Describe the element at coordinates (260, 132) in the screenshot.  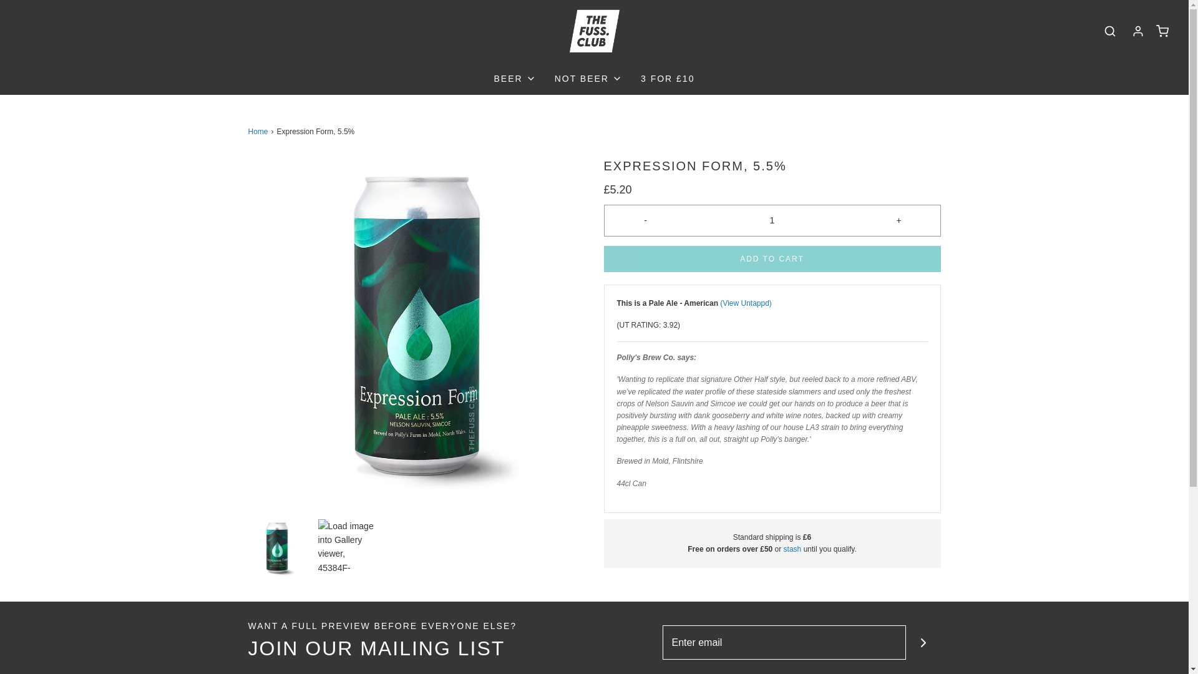
I see `Back to the frontpage` at that location.